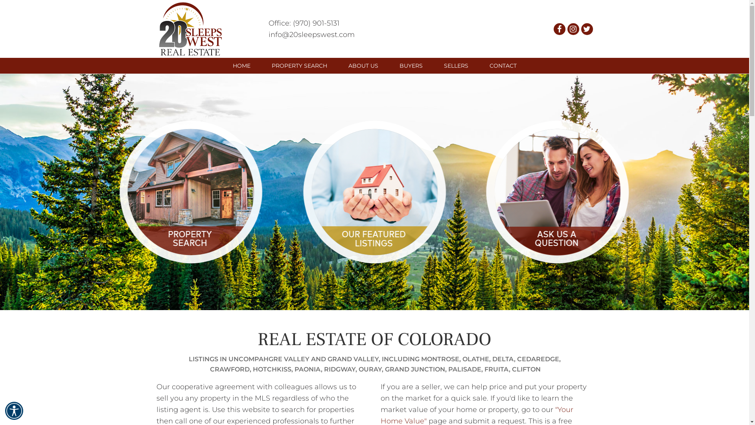 This screenshot has width=755, height=425. I want to click on HOME, so click(241, 65).